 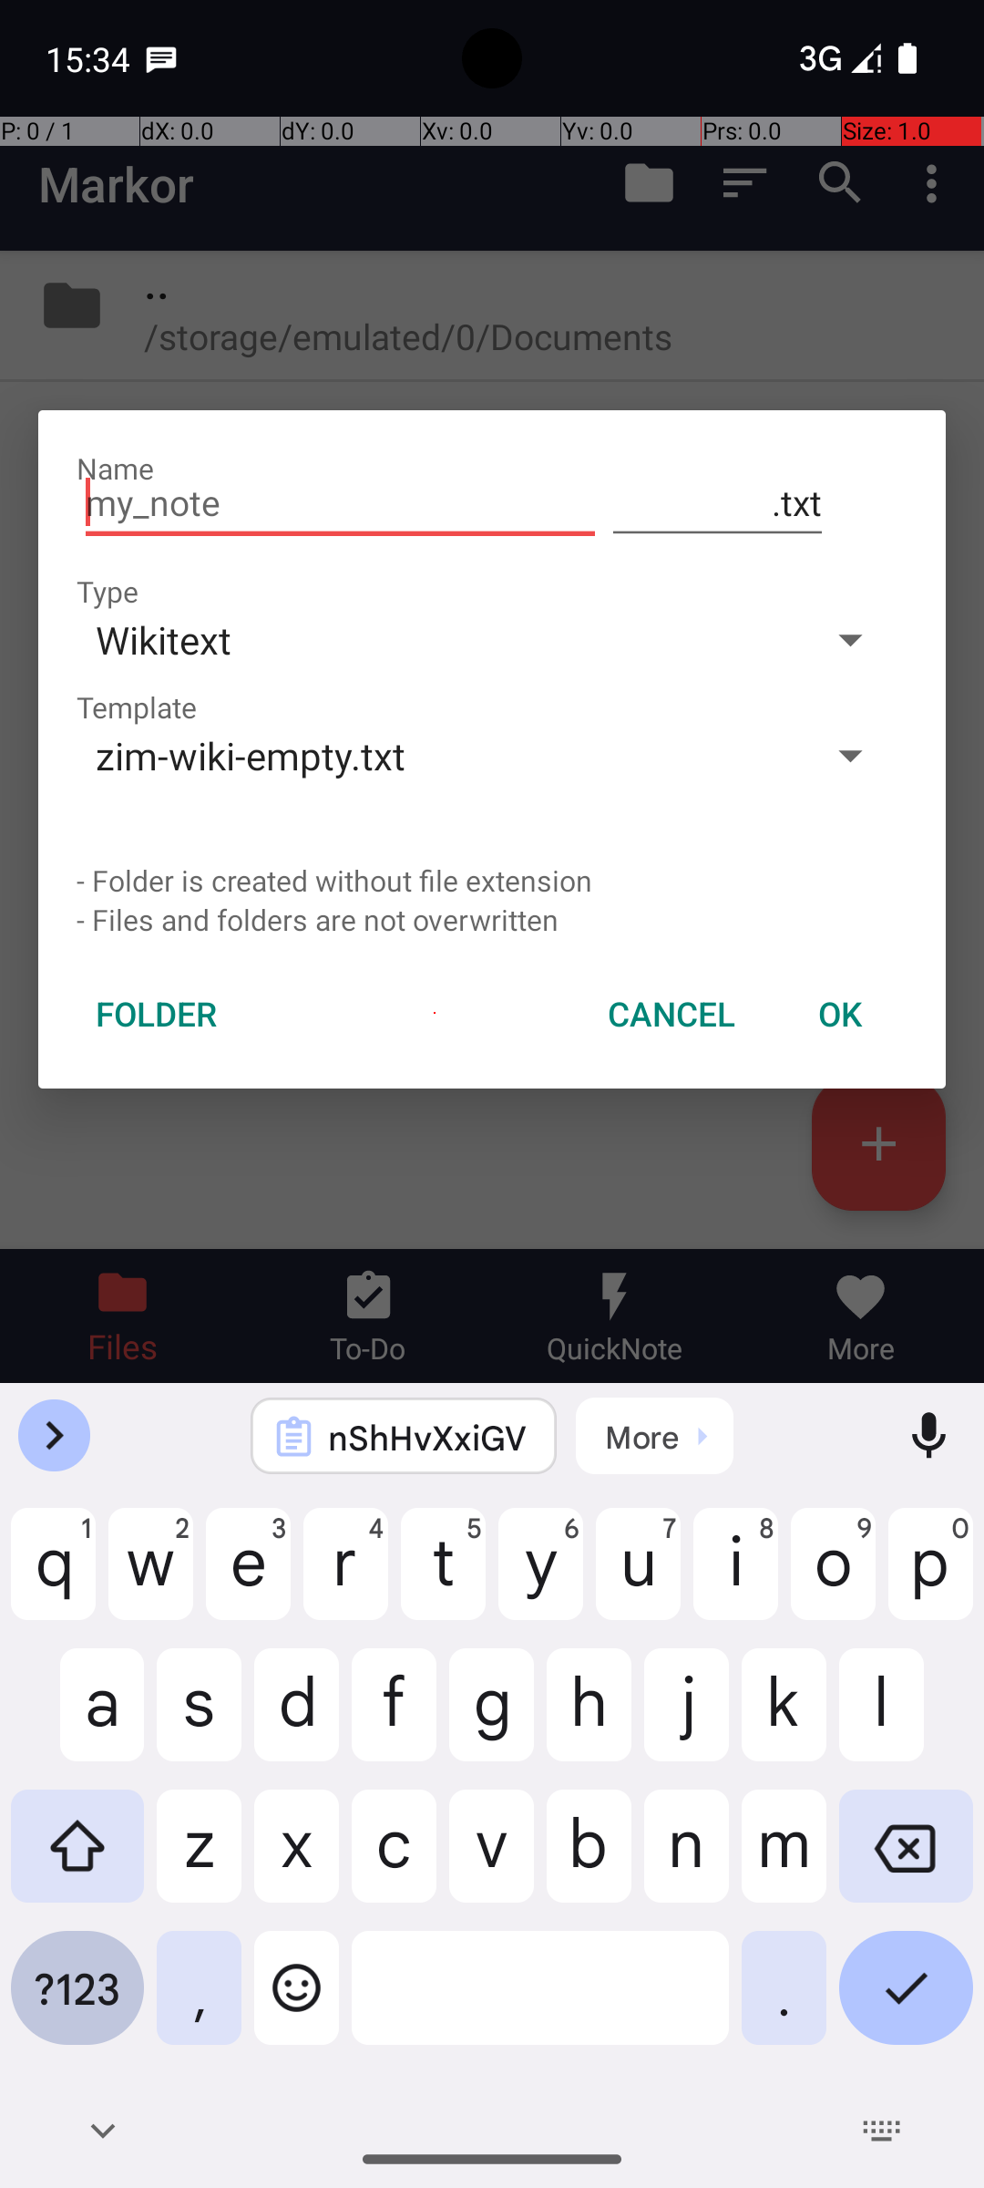 What do you see at coordinates (435, 639) in the screenshot?
I see `Wikitext` at bounding box center [435, 639].